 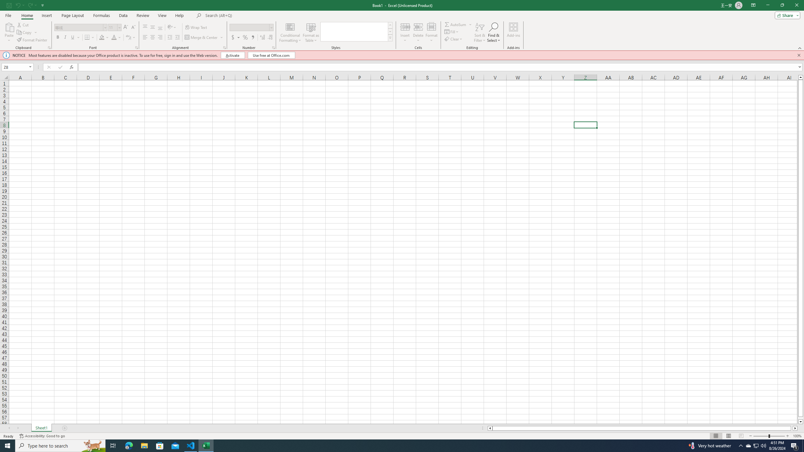 What do you see at coordinates (456, 24) in the screenshot?
I see `Sum` at bounding box center [456, 24].